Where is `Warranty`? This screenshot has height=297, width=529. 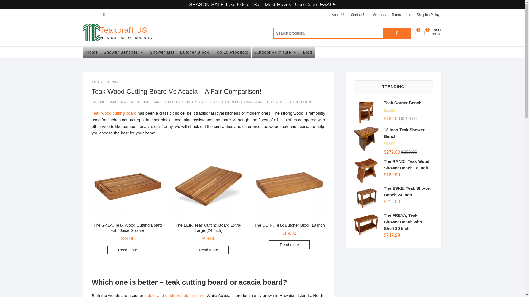
Warranty is located at coordinates (379, 15).